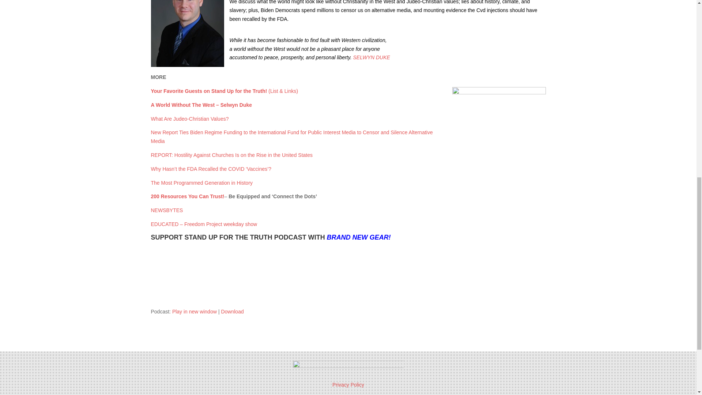  Describe the element at coordinates (195, 311) in the screenshot. I see `Play in new window` at that location.